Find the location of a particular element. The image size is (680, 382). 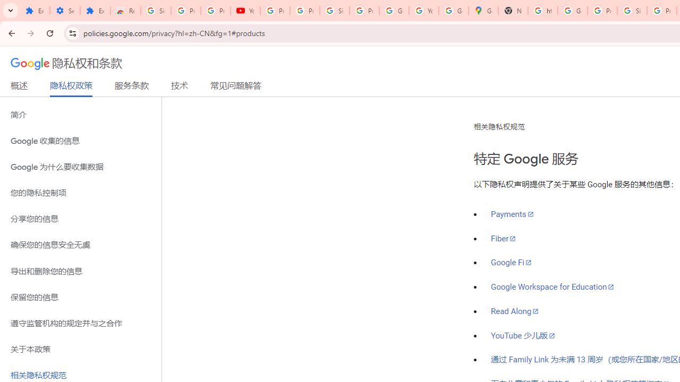

Extensions is located at coordinates (96, 11).